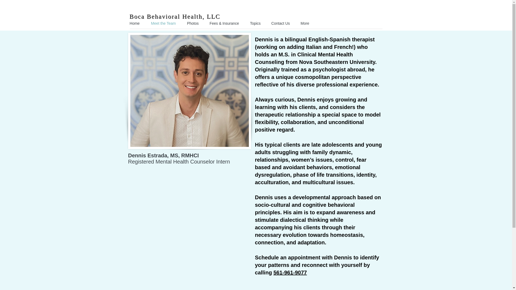  Describe the element at coordinates (134, 23) in the screenshot. I see `Home` at that location.